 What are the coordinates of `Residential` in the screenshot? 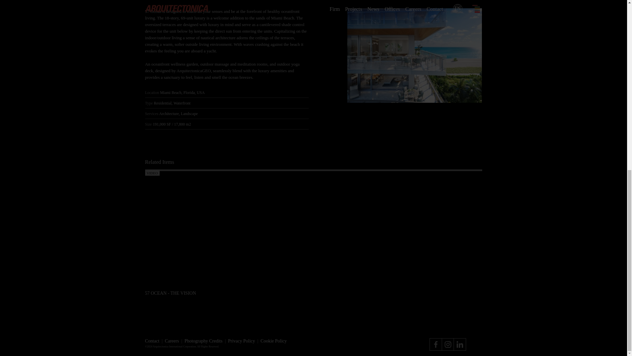 It's located at (162, 103).